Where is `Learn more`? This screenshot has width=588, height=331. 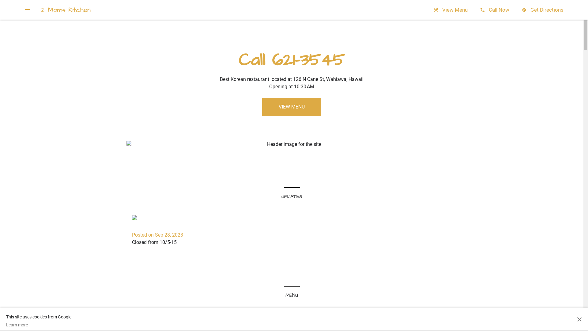 Learn more is located at coordinates (39, 325).